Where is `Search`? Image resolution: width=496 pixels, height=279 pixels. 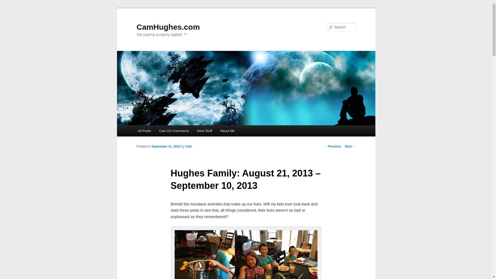 Search is located at coordinates (8, 3).